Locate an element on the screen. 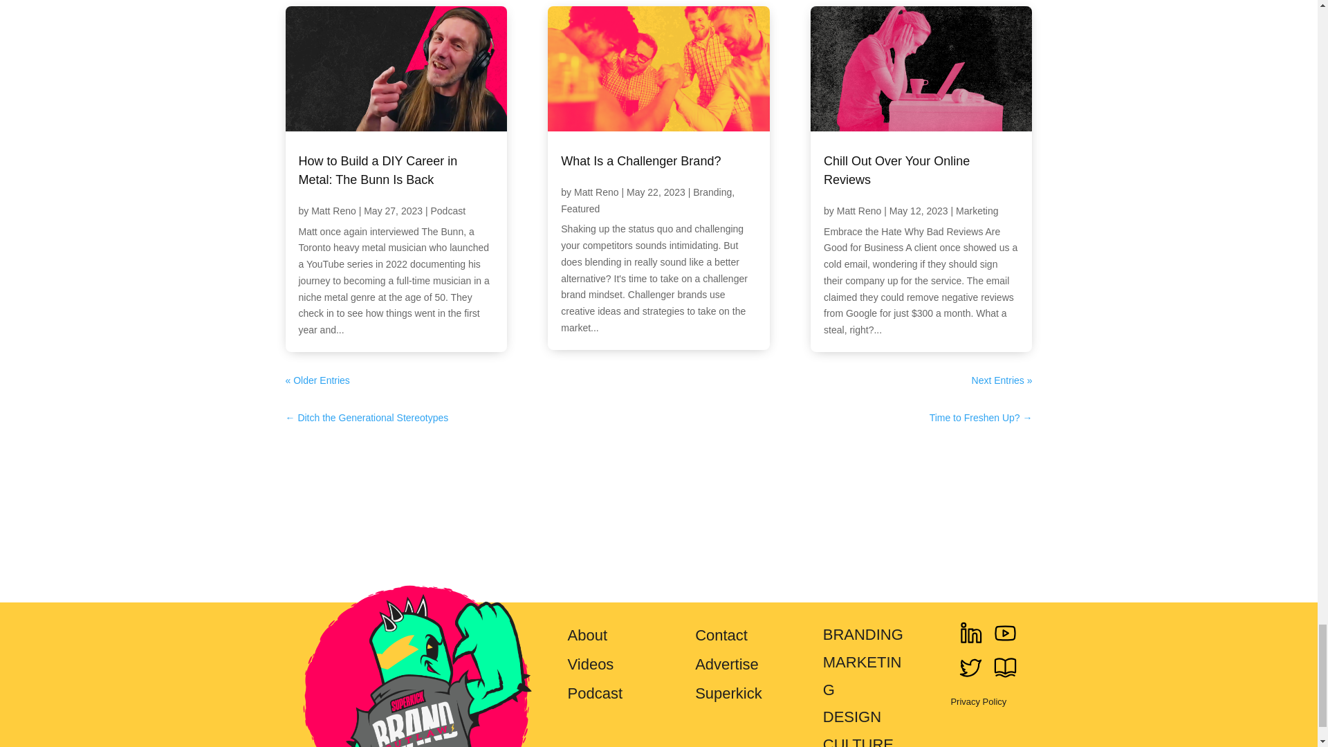  Posts by Matt Reno is located at coordinates (333, 211).